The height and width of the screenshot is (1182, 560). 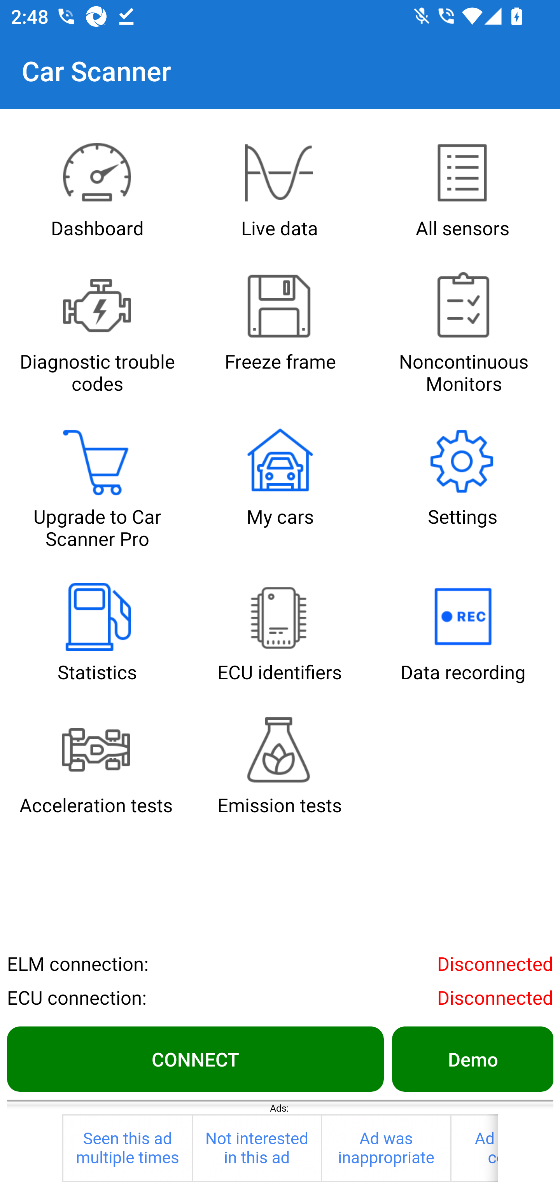 I want to click on Demo, so click(x=472, y=1059).